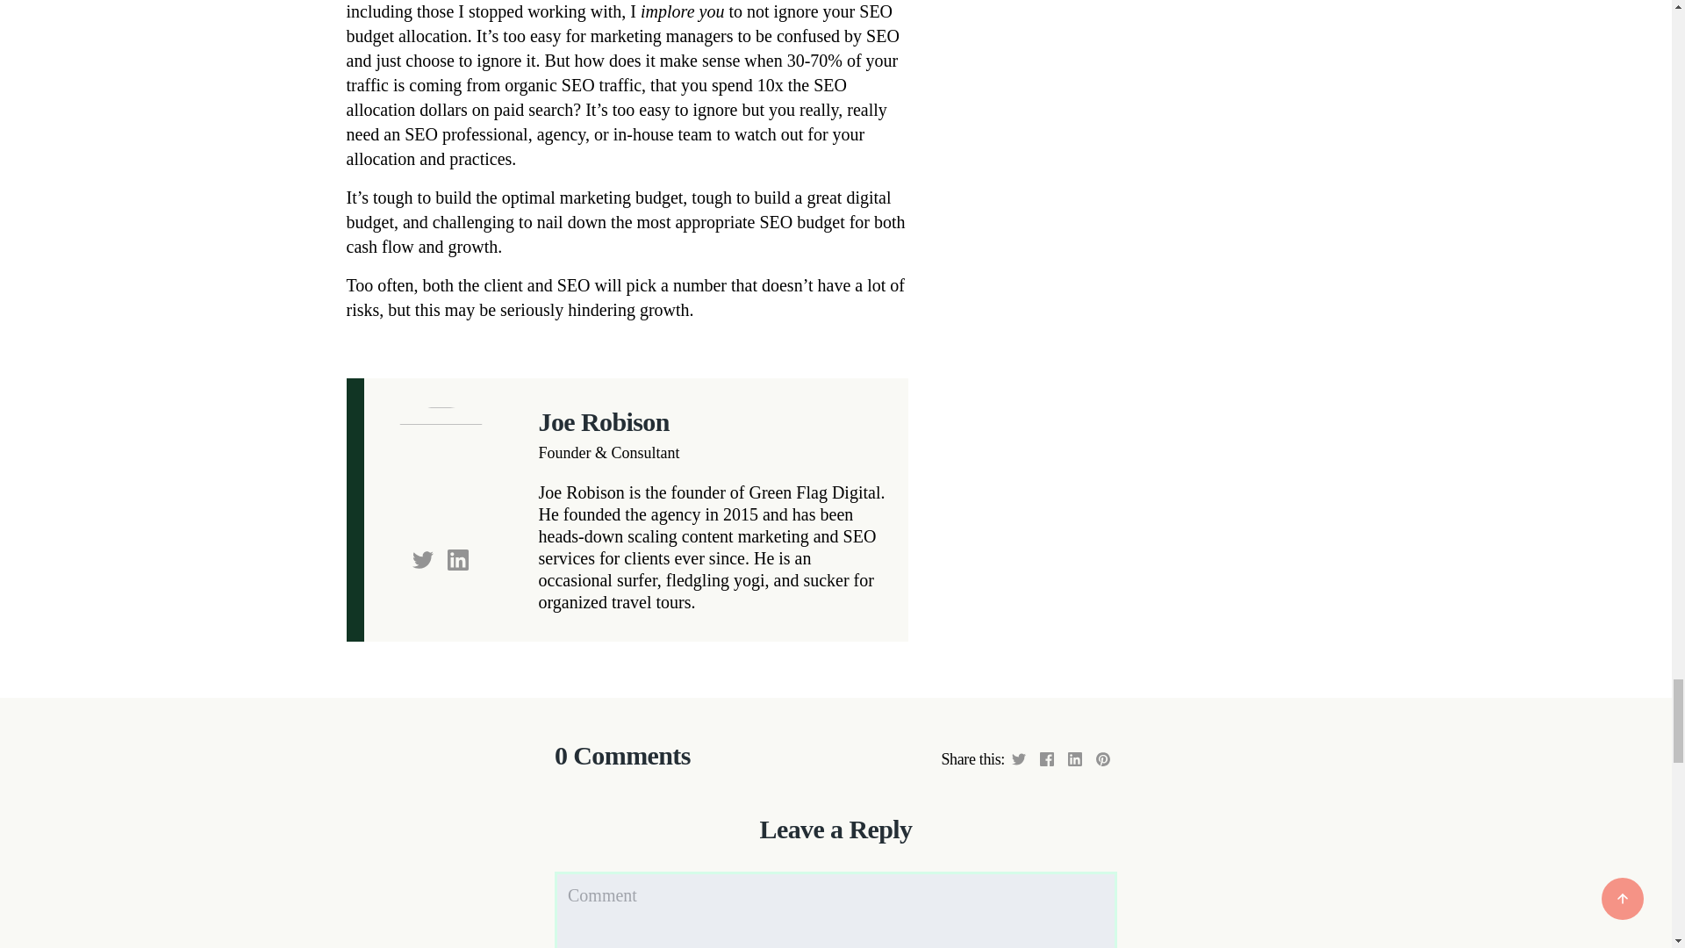 This screenshot has height=948, width=1685. Describe the element at coordinates (458, 558) in the screenshot. I see `LinkedIn` at that location.